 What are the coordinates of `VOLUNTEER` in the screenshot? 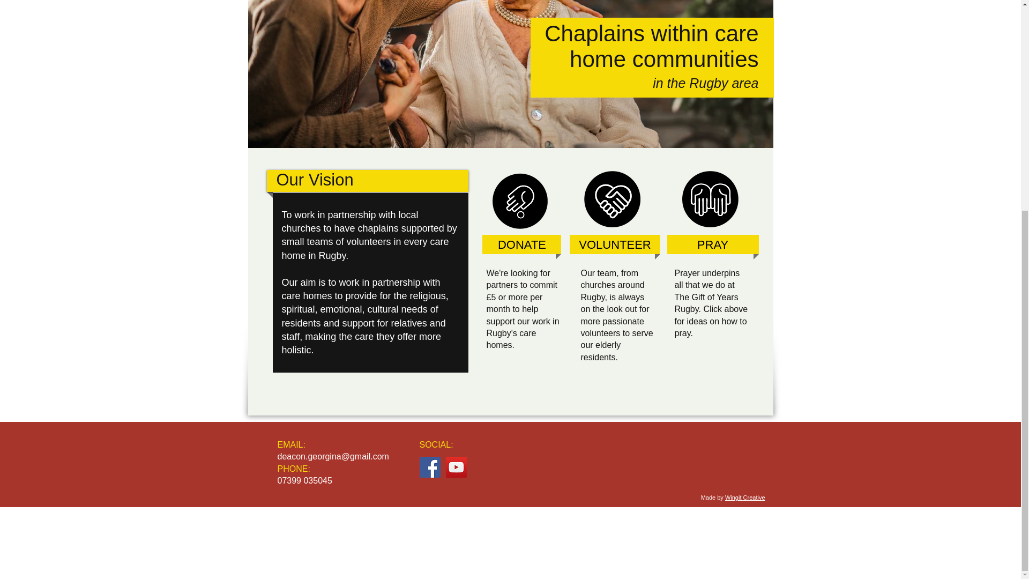 It's located at (615, 245).